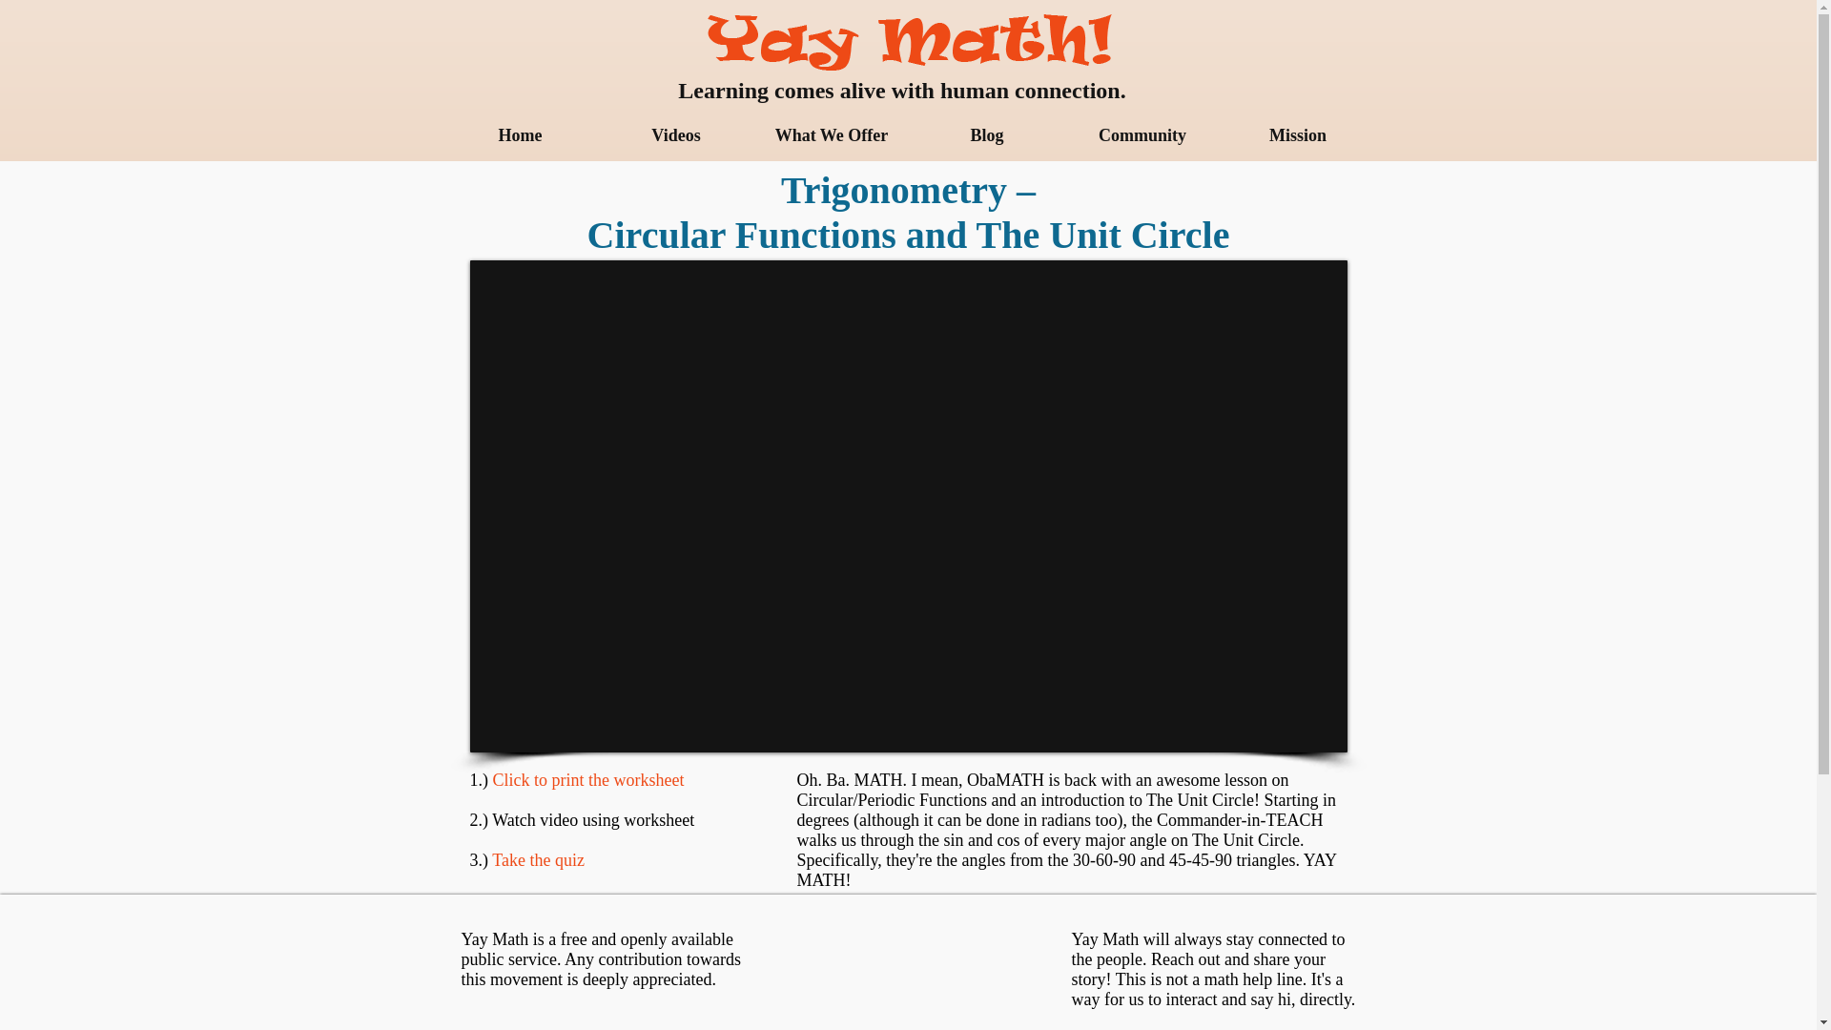 The width and height of the screenshot is (1831, 1030). What do you see at coordinates (1299, 135) in the screenshot?
I see `Mission` at bounding box center [1299, 135].